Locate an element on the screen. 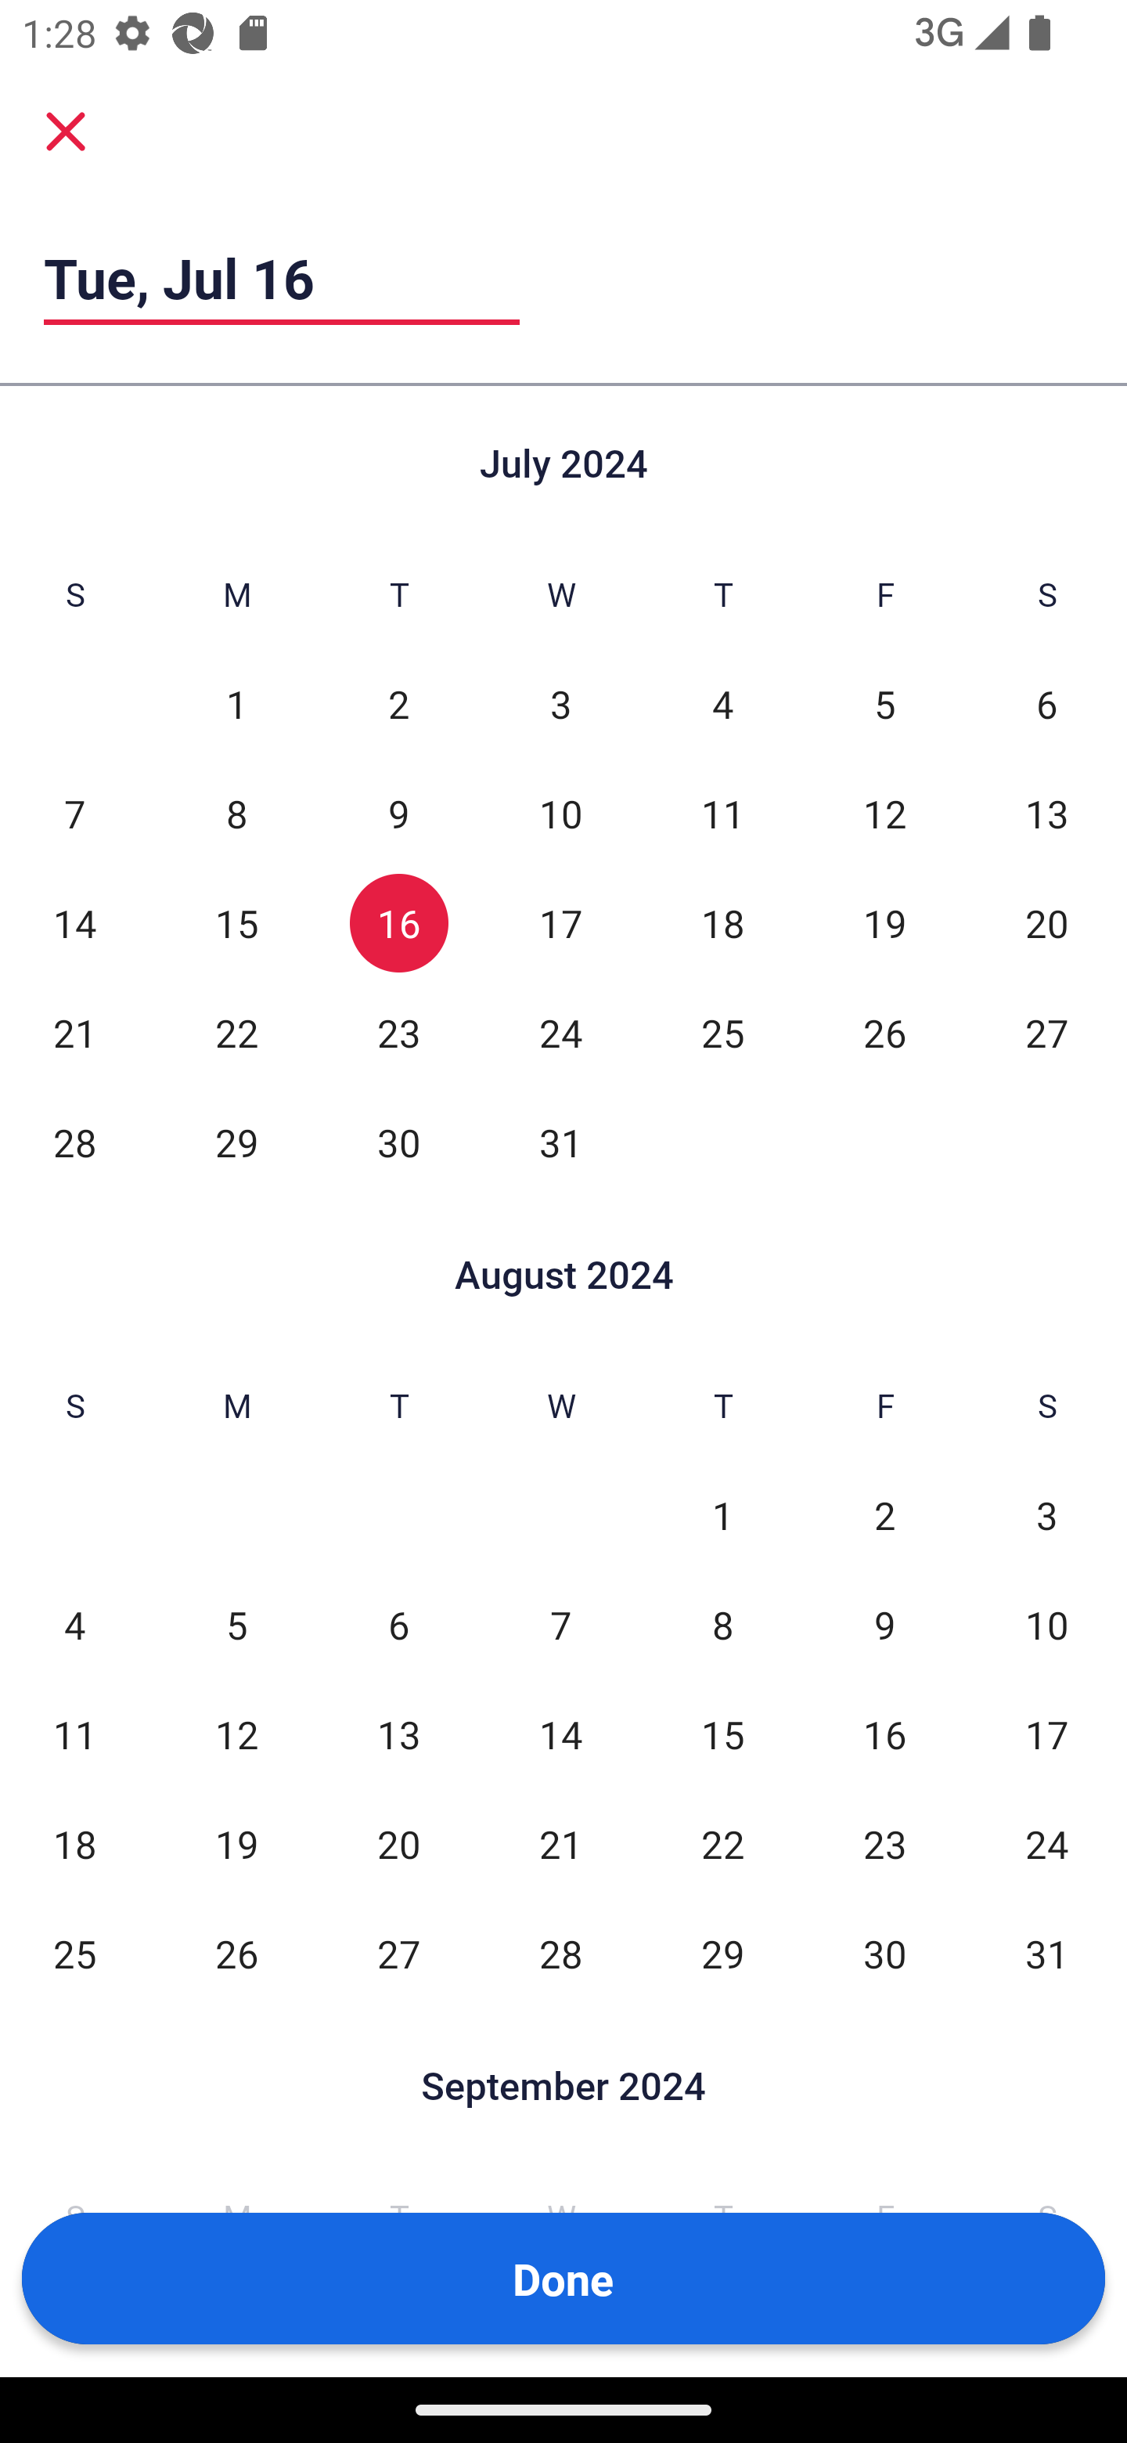  18 Thu, Jul 18, Not Selected is located at coordinates (722, 922).